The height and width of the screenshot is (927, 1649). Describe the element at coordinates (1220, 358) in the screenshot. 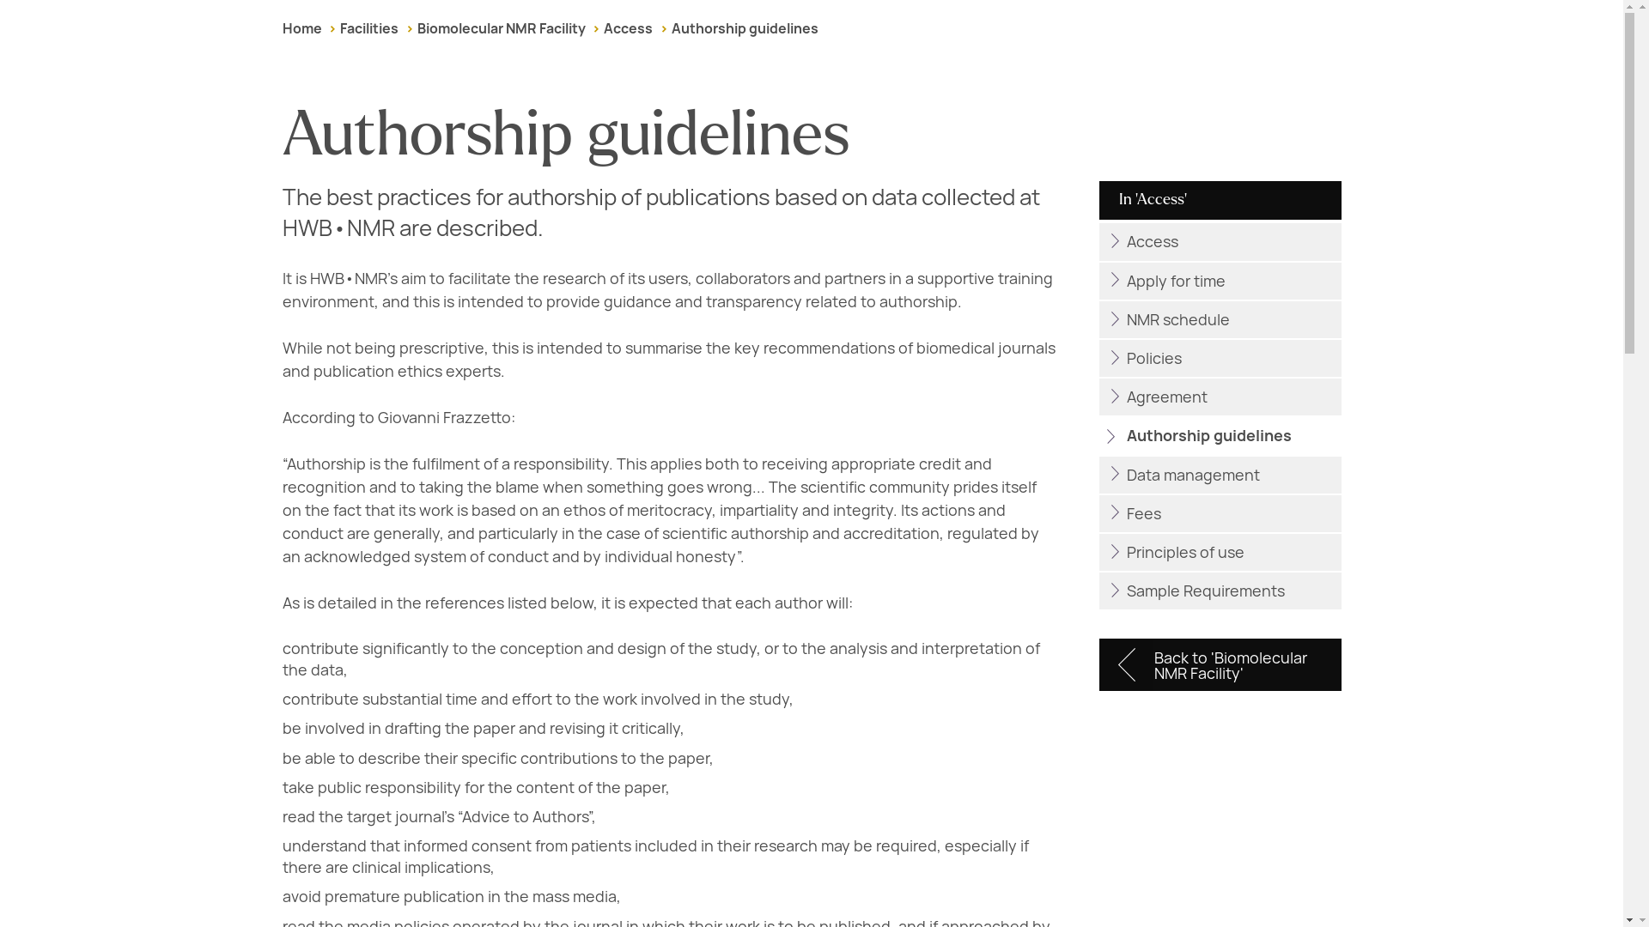

I see `Policies` at that location.